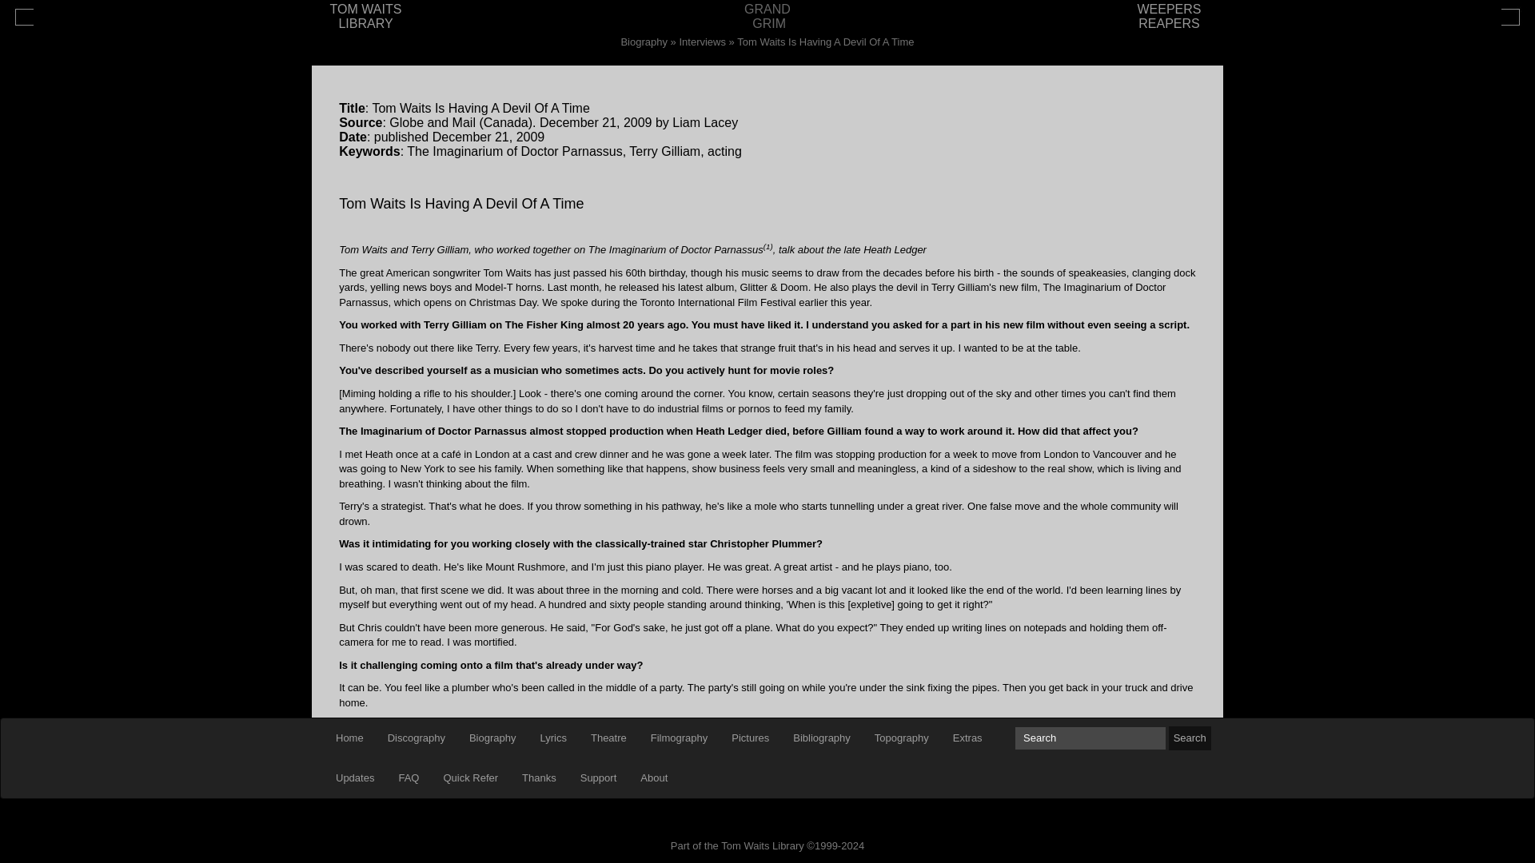 The width and height of the screenshot is (1535, 863). What do you see at coordinates (1090, 738) in the screenshot?
I see `Search` at bounding box center [1090, 738].